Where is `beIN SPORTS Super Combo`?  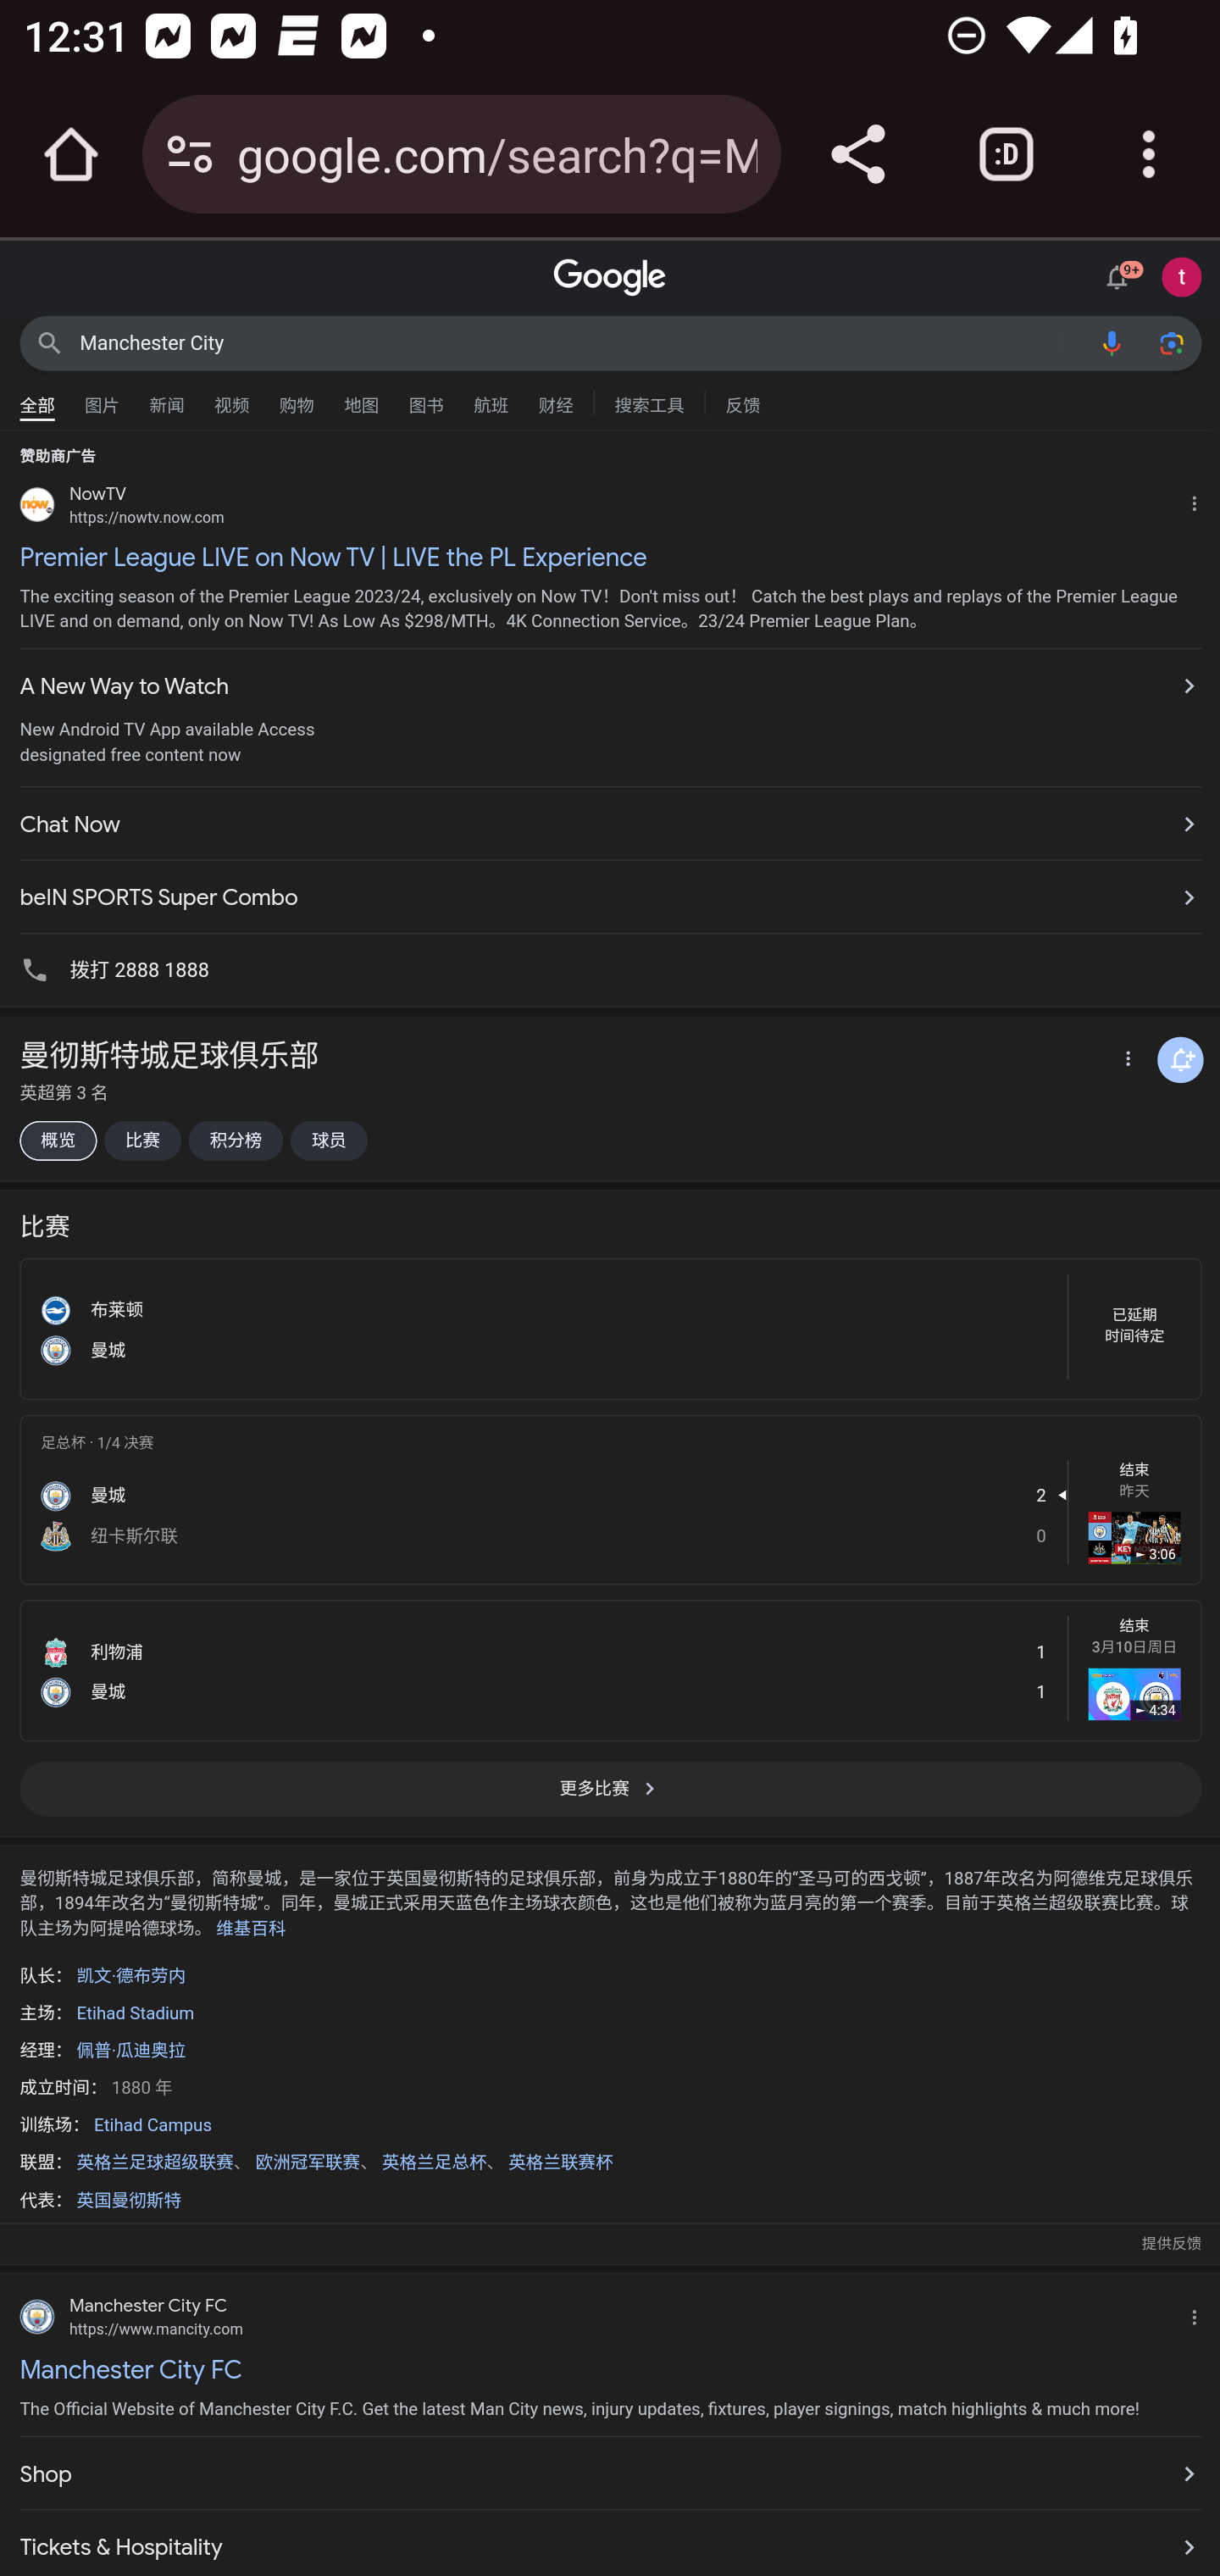
beIN SPORTS Super Combo is located at coordinates (610, 890).